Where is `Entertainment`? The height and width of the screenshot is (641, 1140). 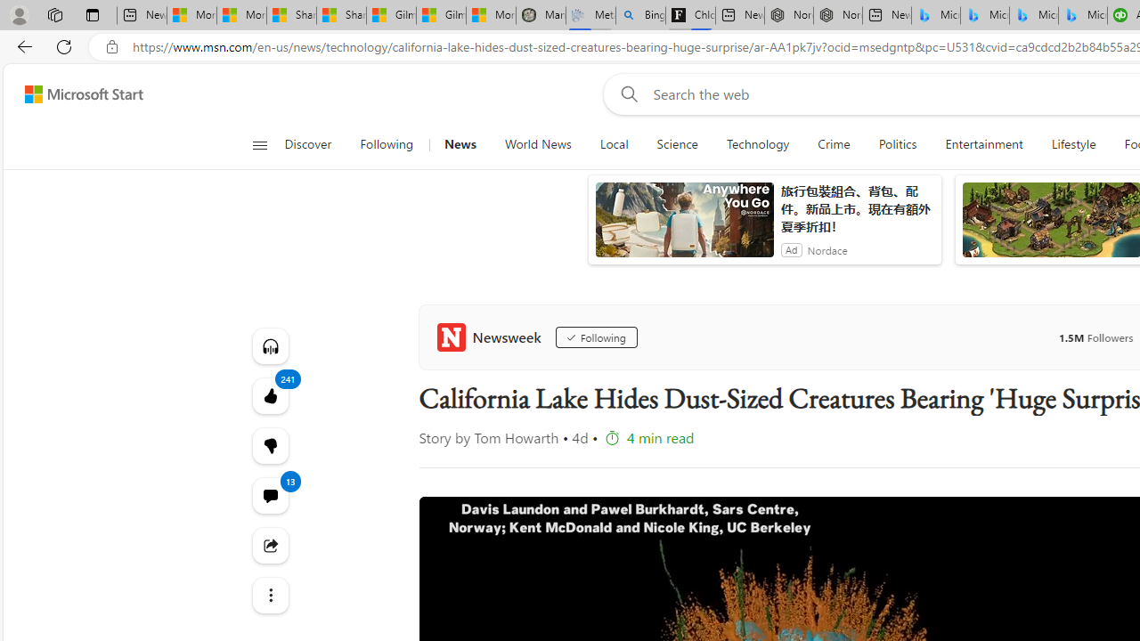 Entertainment is located at coordinates (984, 144).